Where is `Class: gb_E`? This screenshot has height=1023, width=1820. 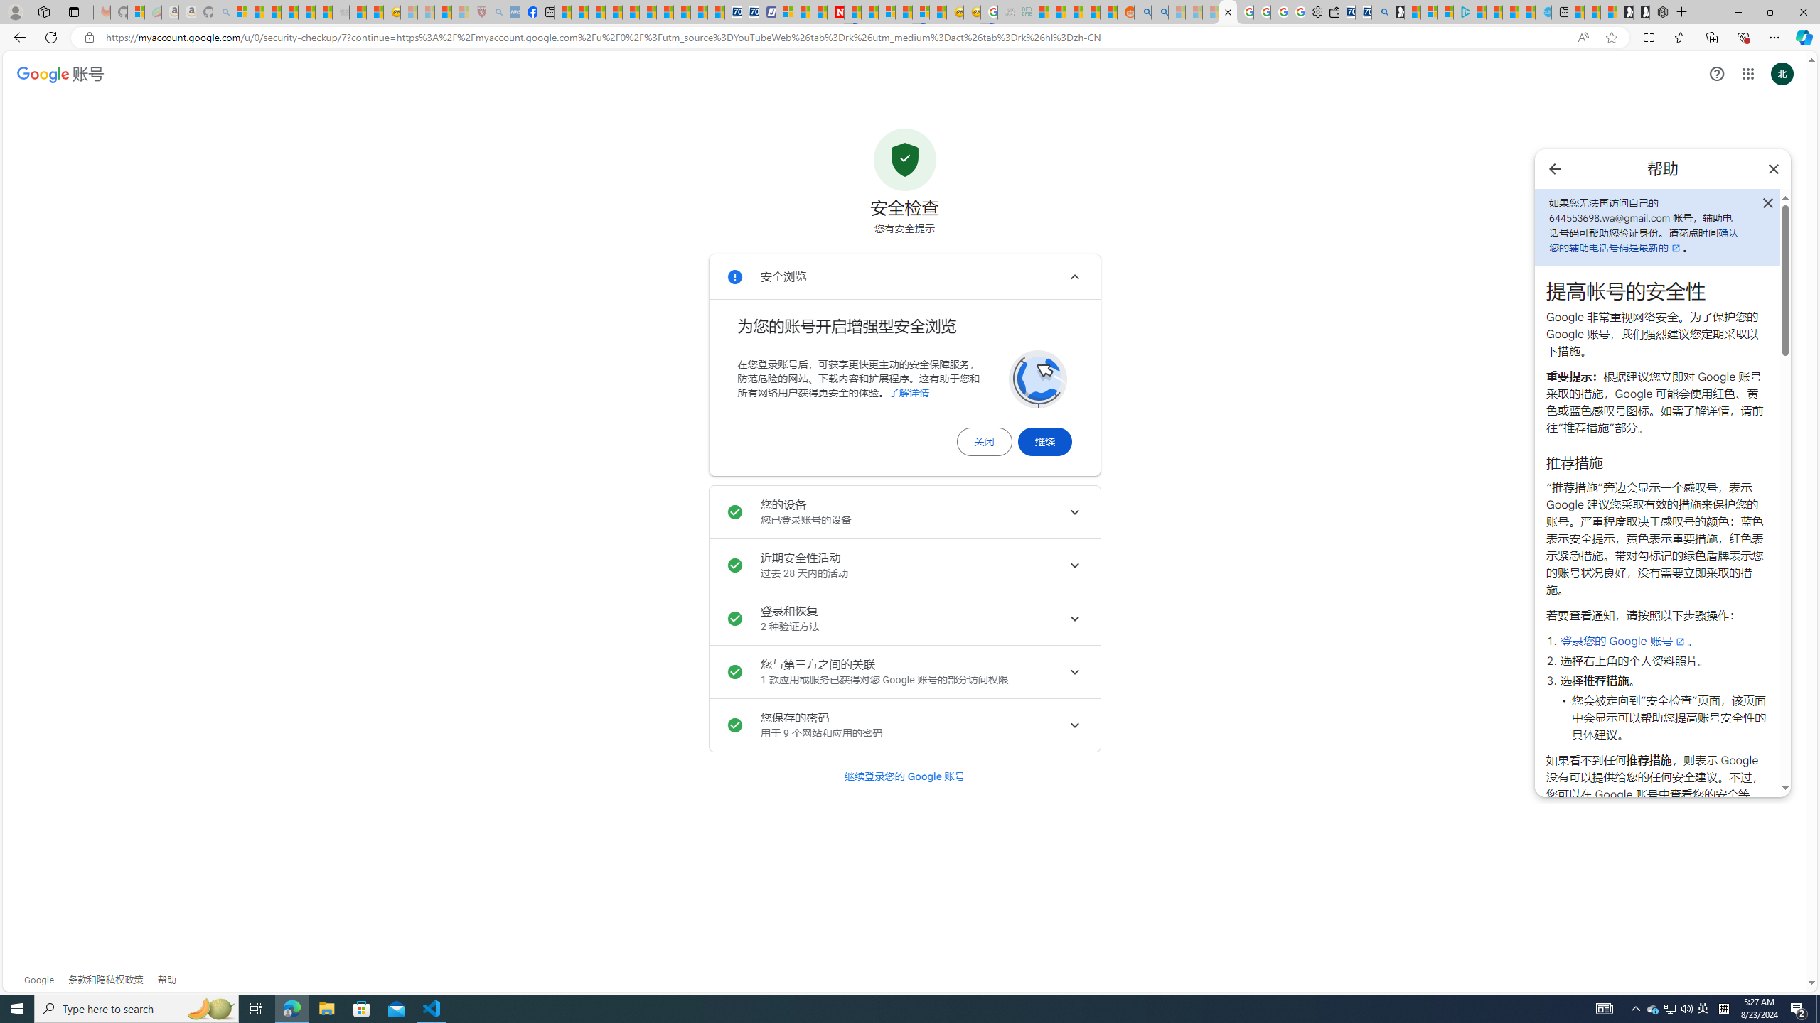 Class: gb_E is located at coordinates (1747, 74).